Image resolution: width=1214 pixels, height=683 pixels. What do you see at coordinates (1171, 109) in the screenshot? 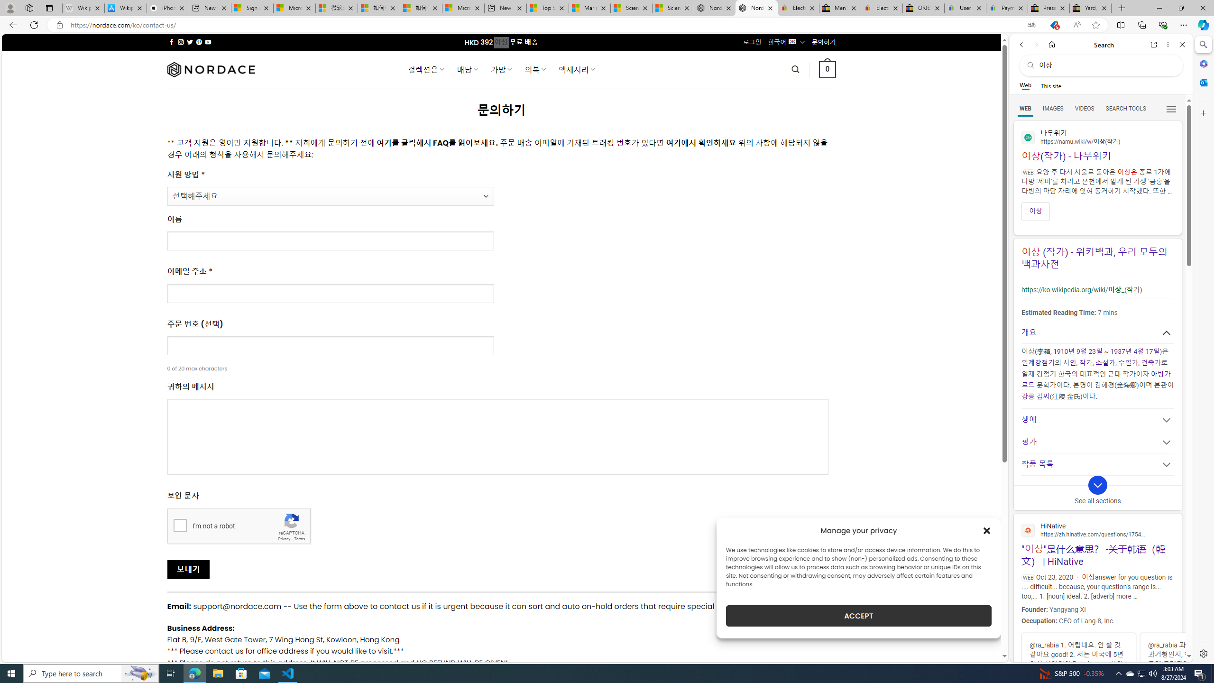
I see `Class: b_serphb` at bounding box center [1171, 109].